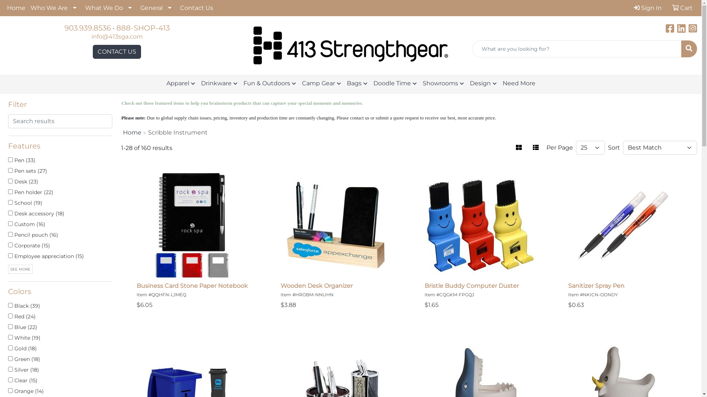  What do you see at coordinates (181, 84) in the screenshot?
I see `Apparel` at bounding box center [181, 84].